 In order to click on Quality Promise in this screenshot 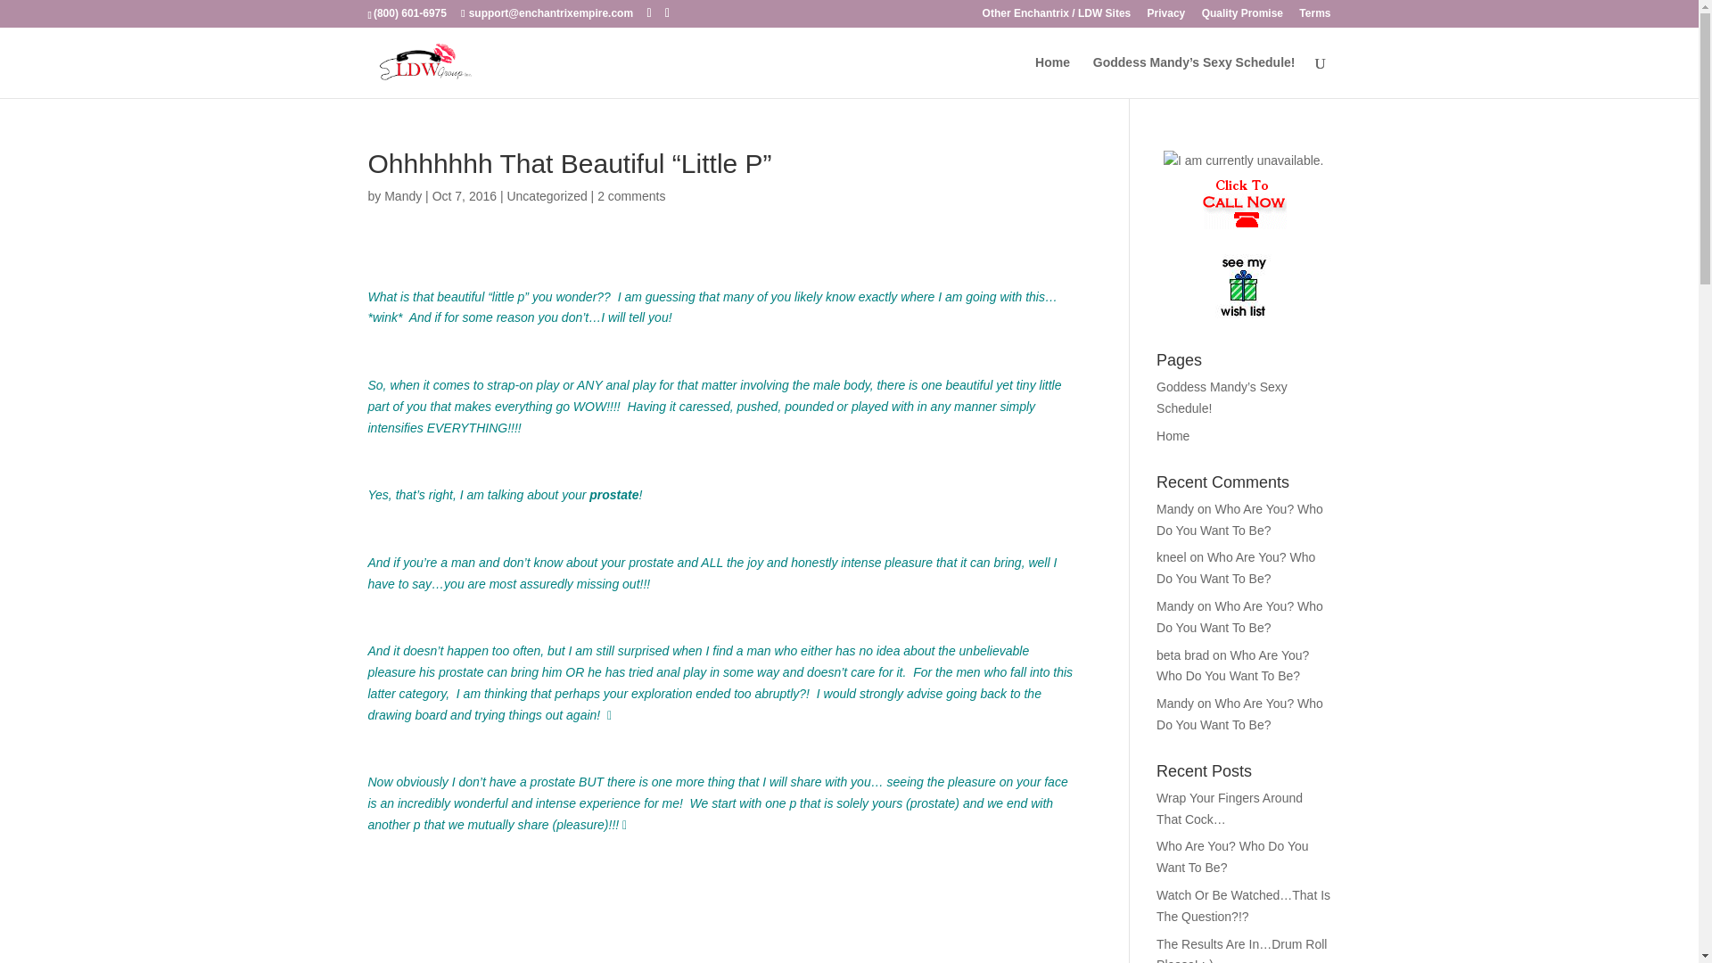, I will do `click(1241, 17)`.